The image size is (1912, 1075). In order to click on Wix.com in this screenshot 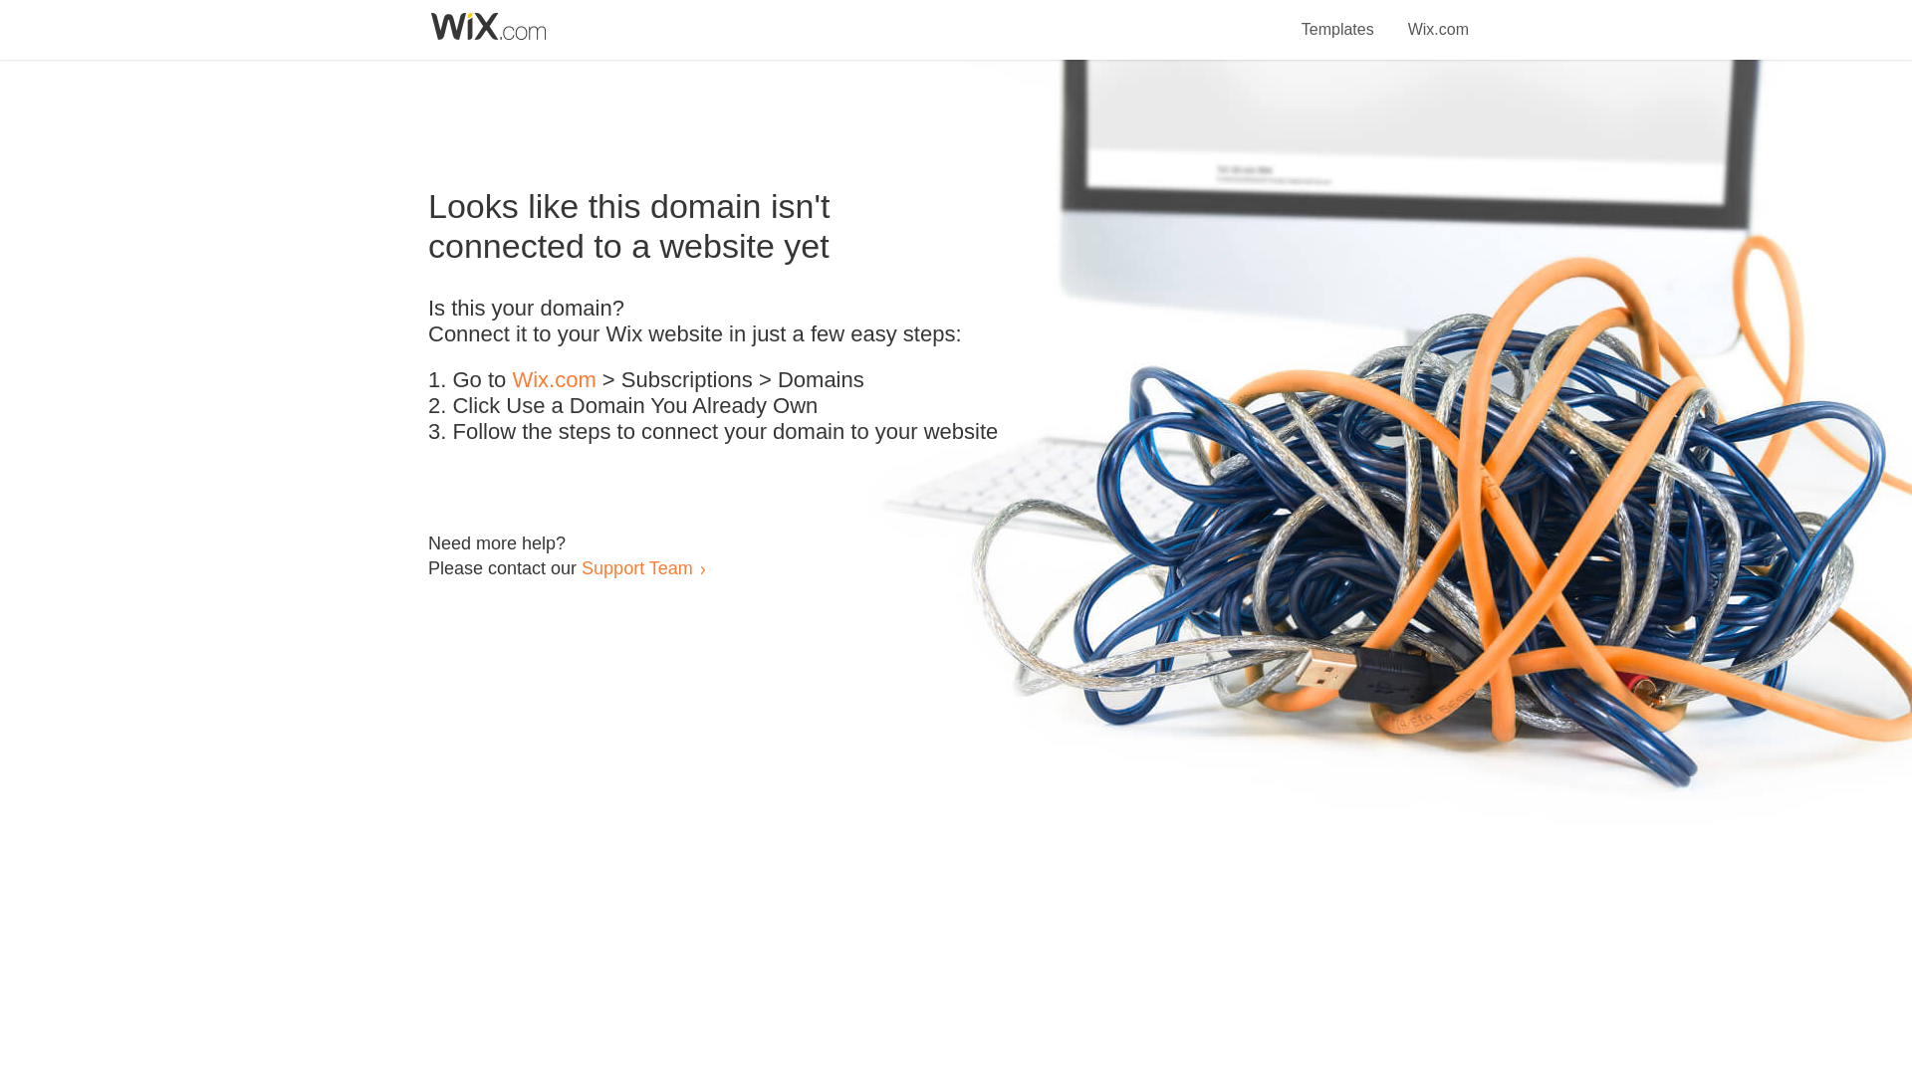, I will do `click(1438, 18)`.